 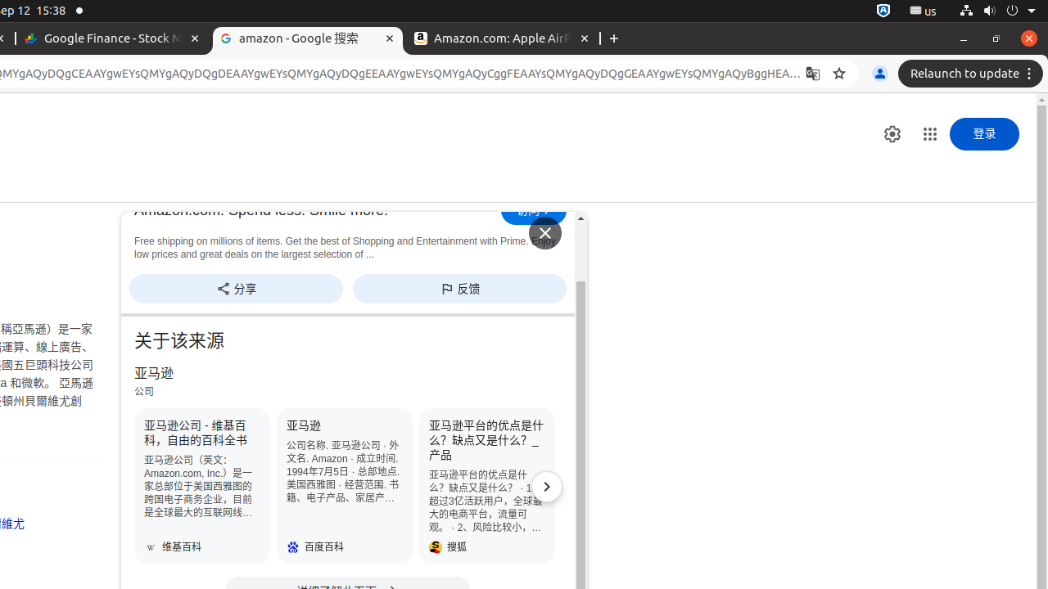 I want to click on 亚马逊公司 - 维基百科，自由的百科全书, so click(x=202, y=486).